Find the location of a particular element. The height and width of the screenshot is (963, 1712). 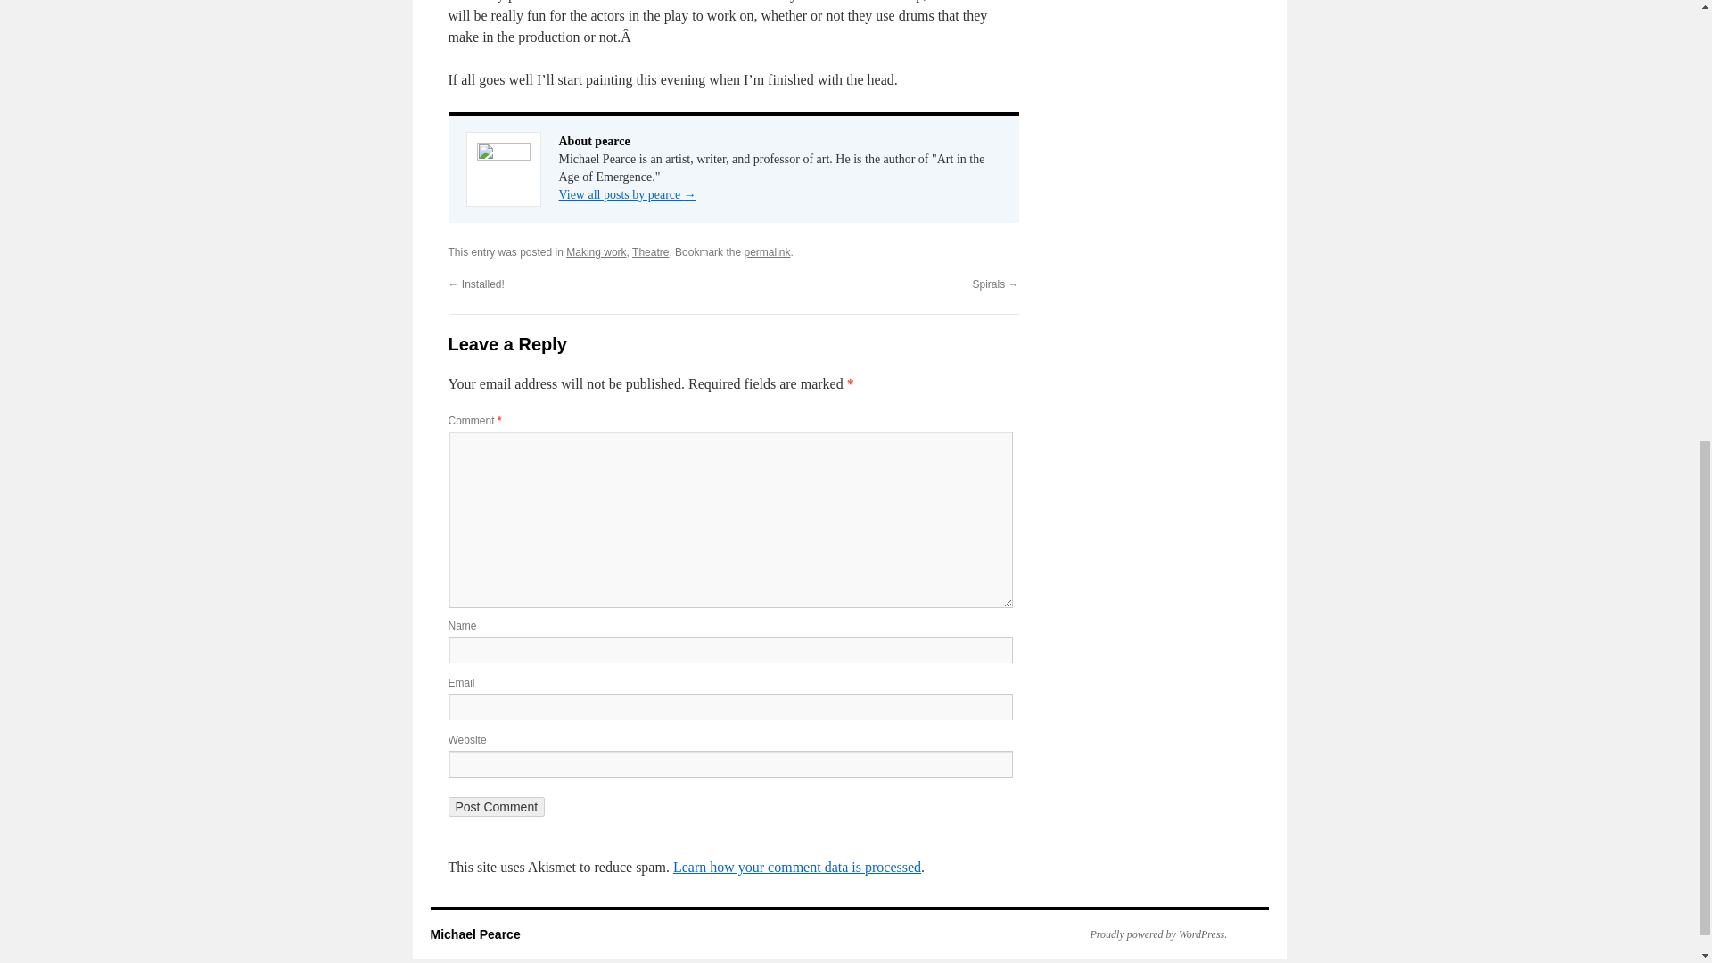

Semantic Personal Publishing Platform is located at coordinates (1148, 934).